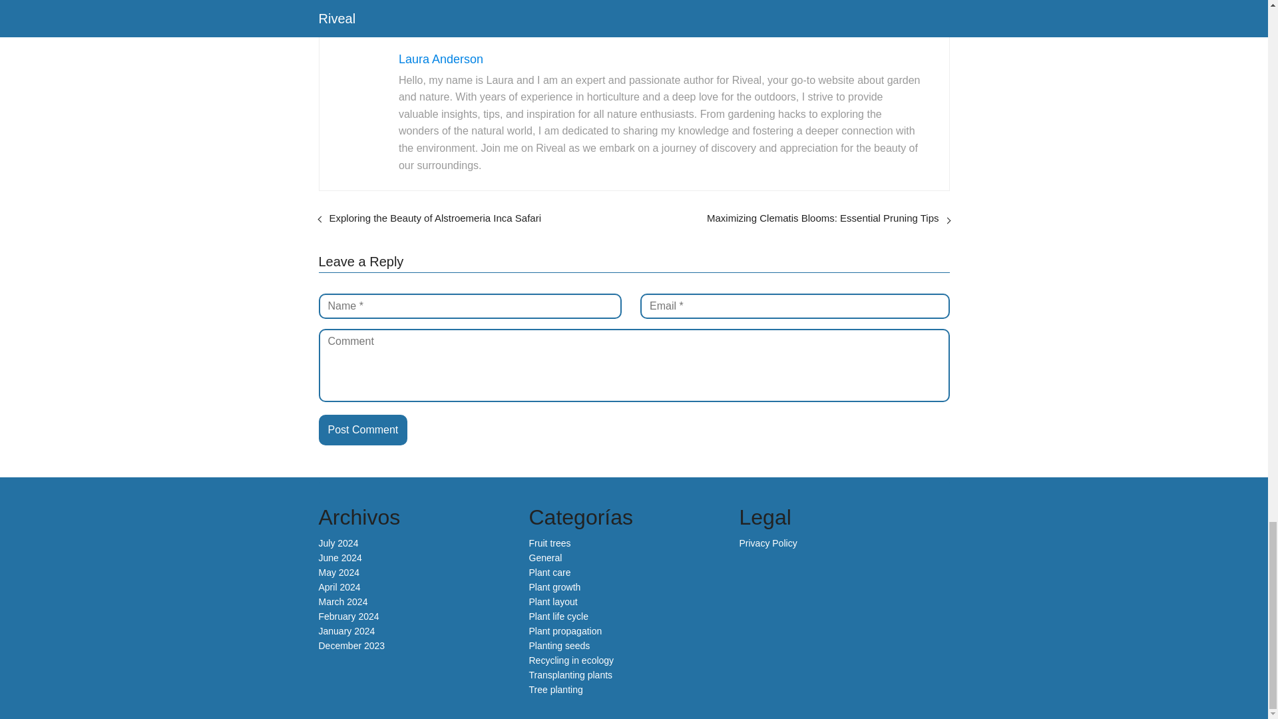 This screenshot has height=719, width=1278. I want to click on Privacy Policy, so click(767, 543).